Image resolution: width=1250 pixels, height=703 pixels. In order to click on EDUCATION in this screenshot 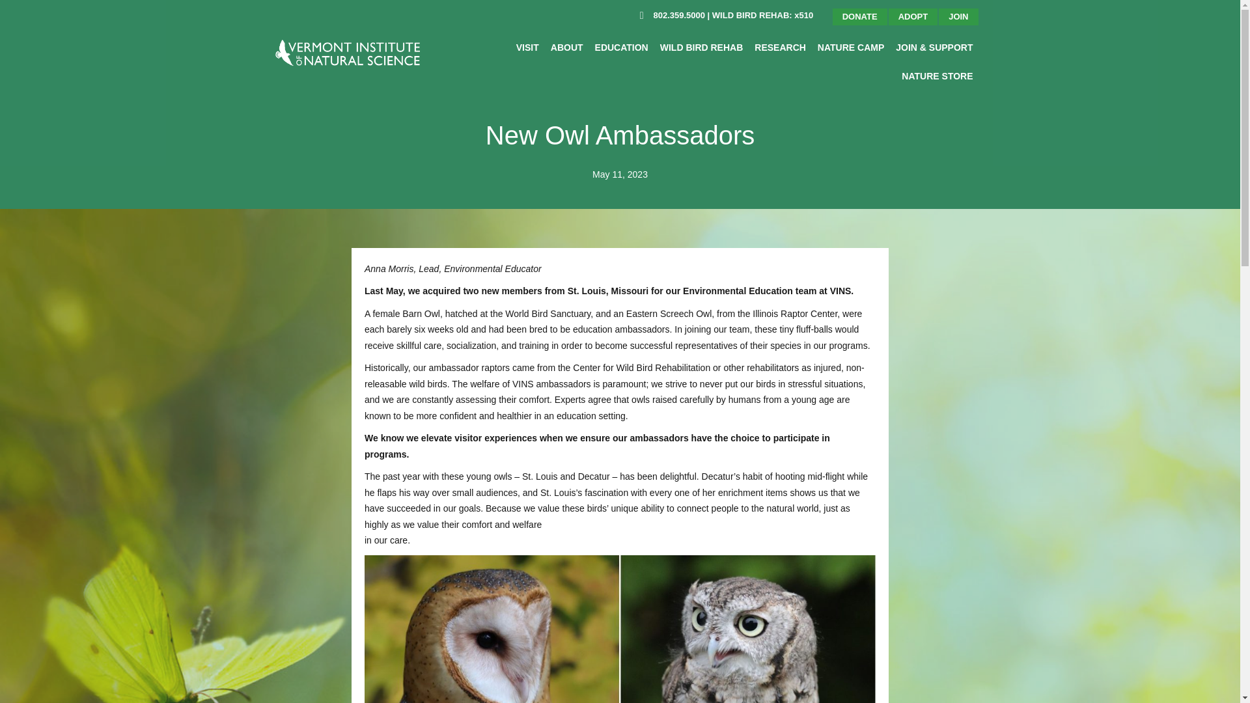, I will do `click(622, 47)`.